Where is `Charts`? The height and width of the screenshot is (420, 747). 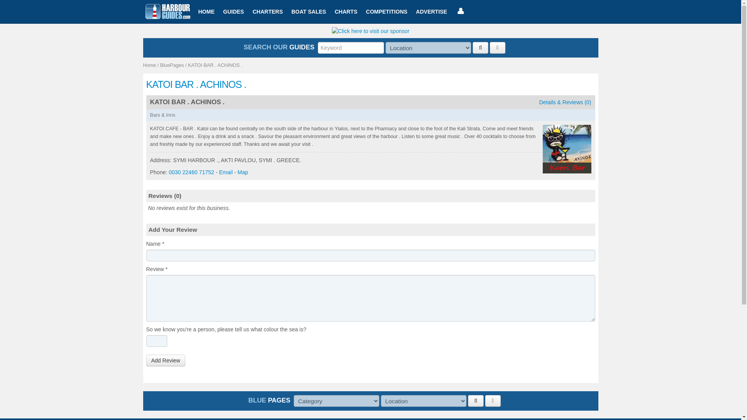 Charts is located at coordinates (345, 12).